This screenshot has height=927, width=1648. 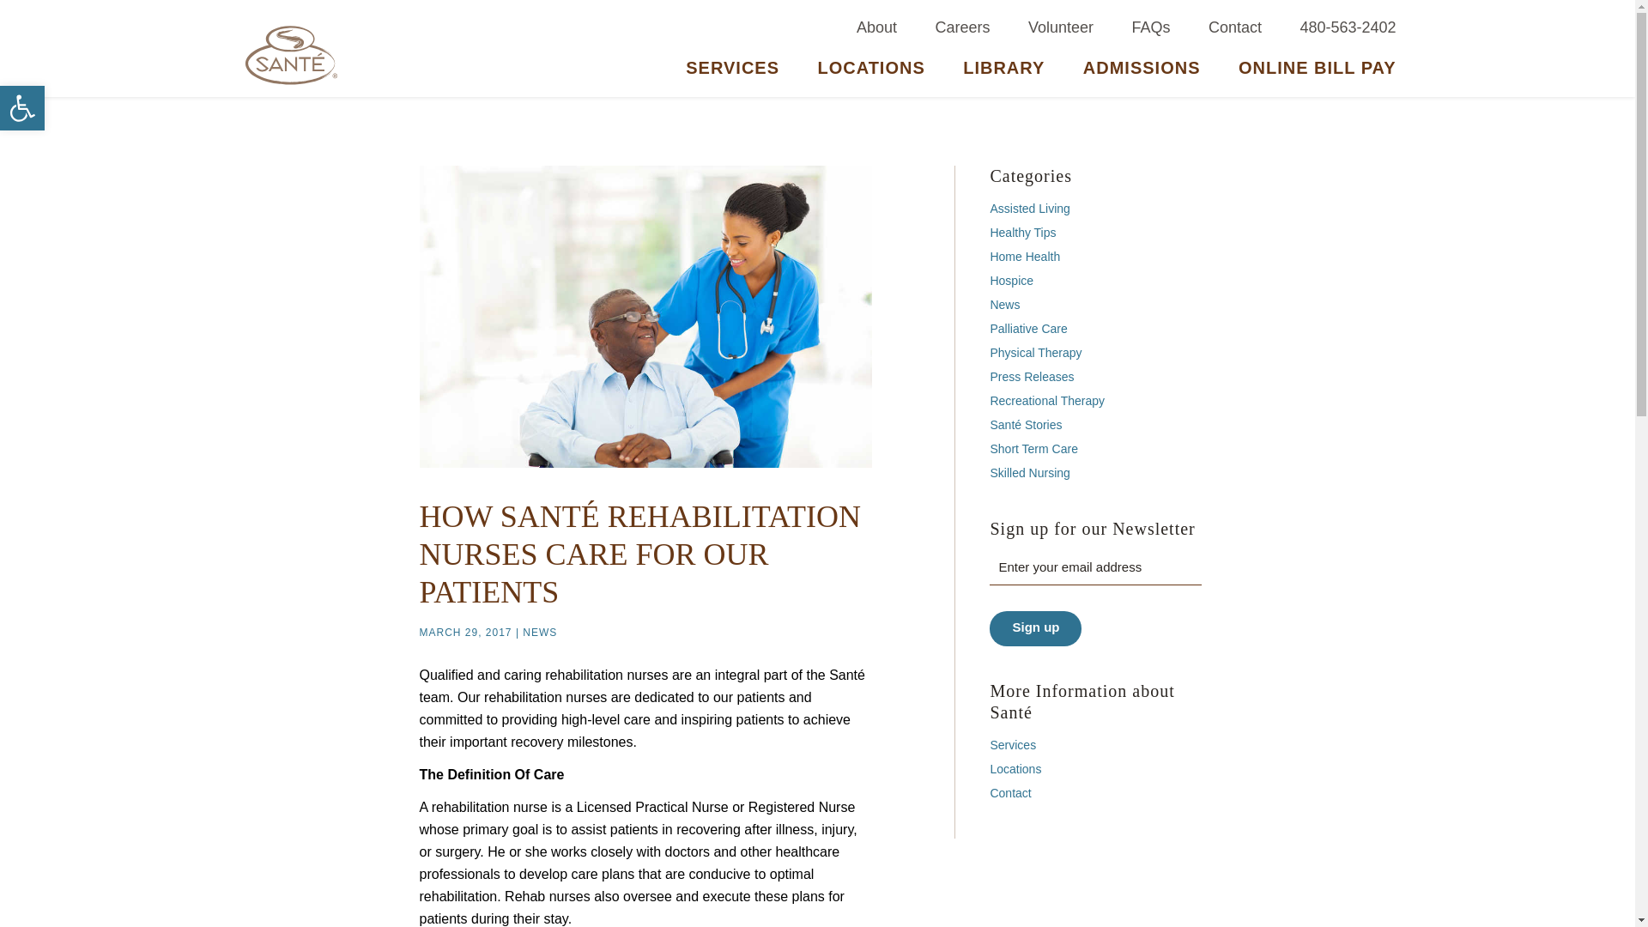 What do you see at coordinates (732, 76) in the screenshot?
I see `SERVICES` at bounding box center [732, 76].